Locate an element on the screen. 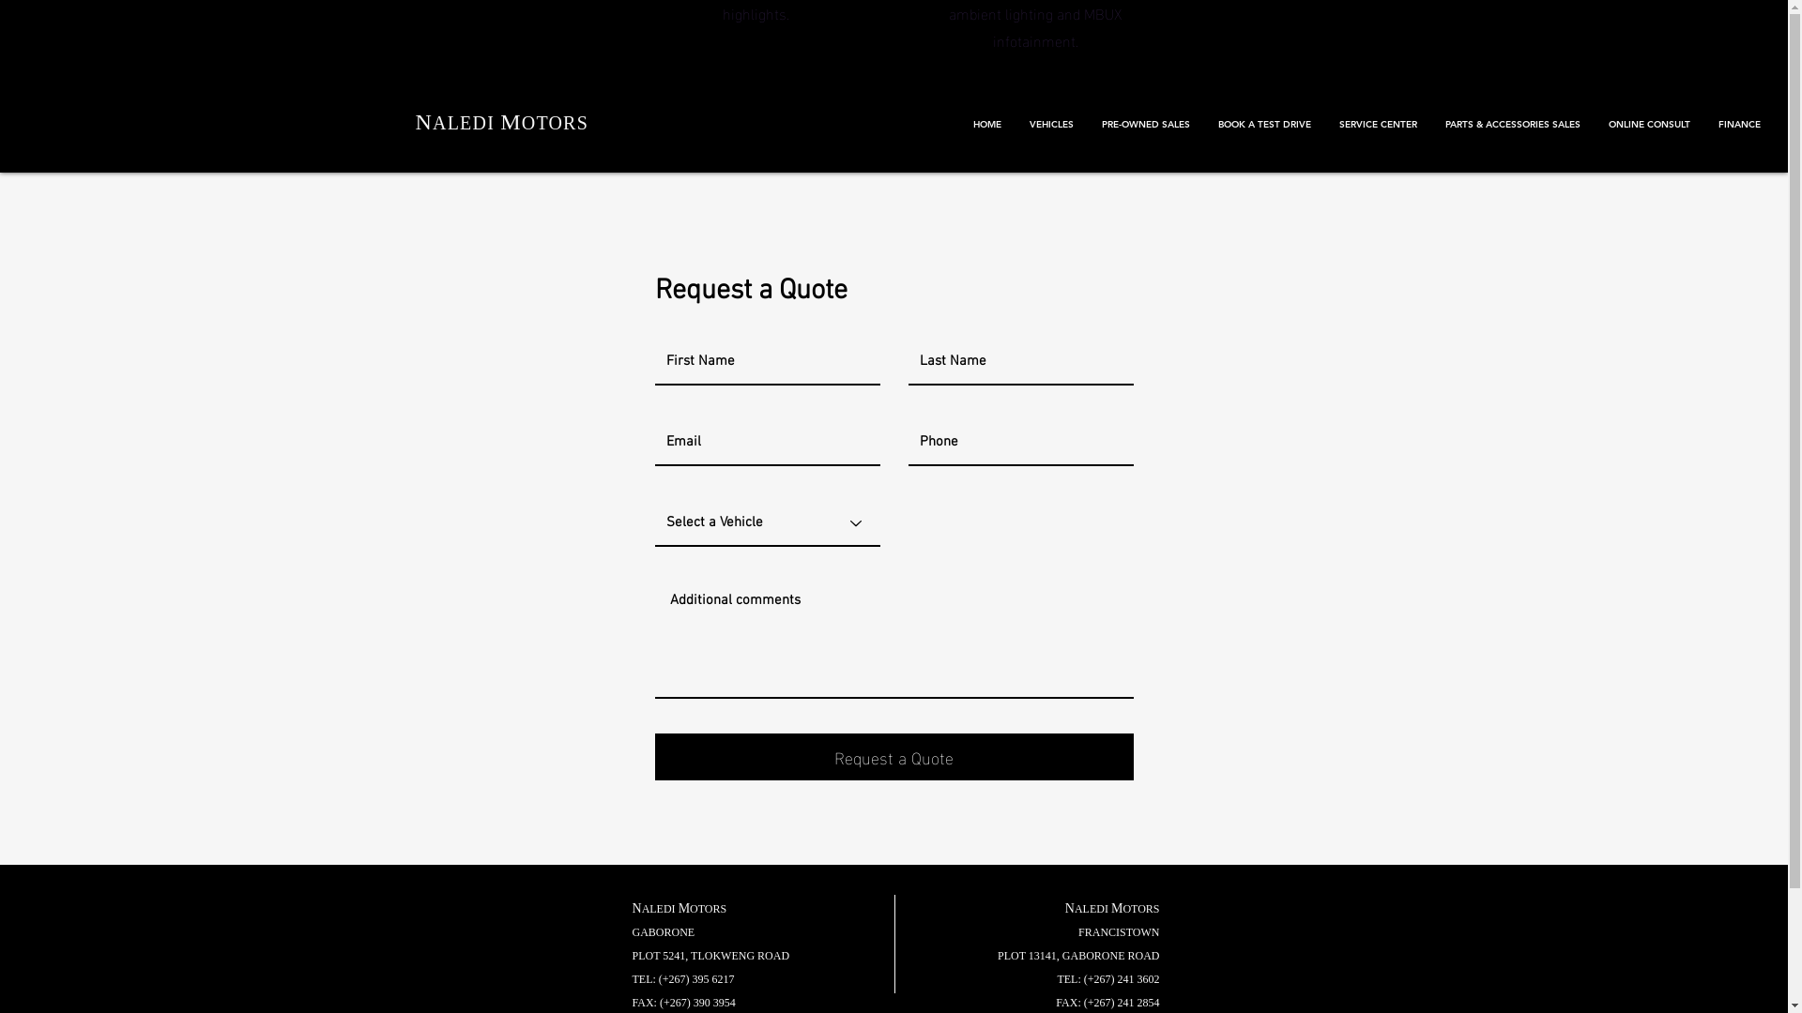  SERVICE CENTER is located at coordinates (1378, 125).